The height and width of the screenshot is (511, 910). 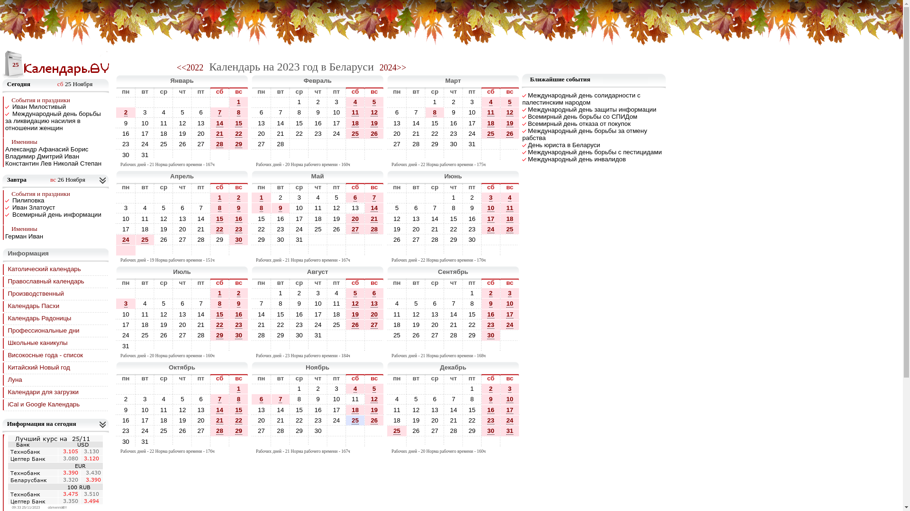 I want to click on  , so click(x=374, y=431).